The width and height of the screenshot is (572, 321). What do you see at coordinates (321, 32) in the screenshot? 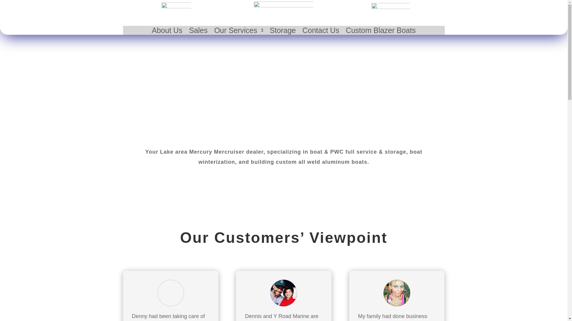
I see `Contact Us` at bounding box center [321, 32].